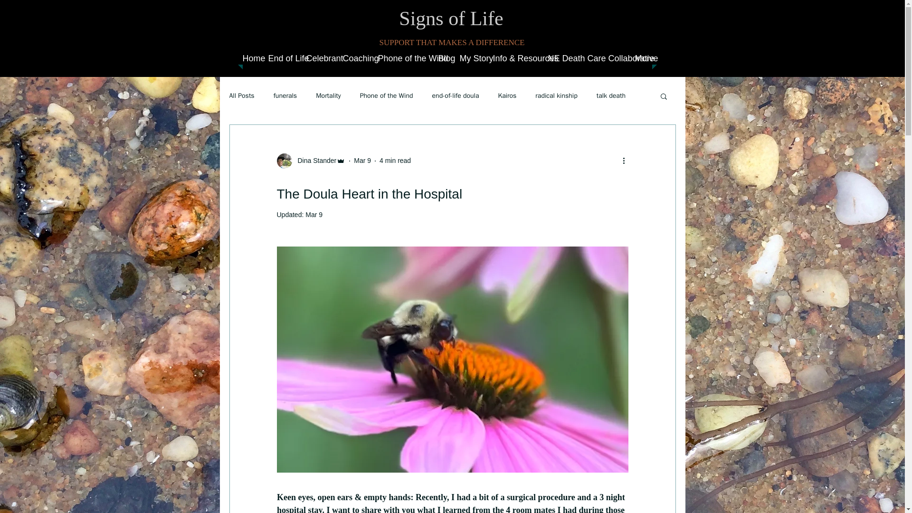 This screenshot has width=912, height=513. Describe the element at coordinates (587, 58) in the screenshot. I see `NE Death Care Collaborative` at that location.